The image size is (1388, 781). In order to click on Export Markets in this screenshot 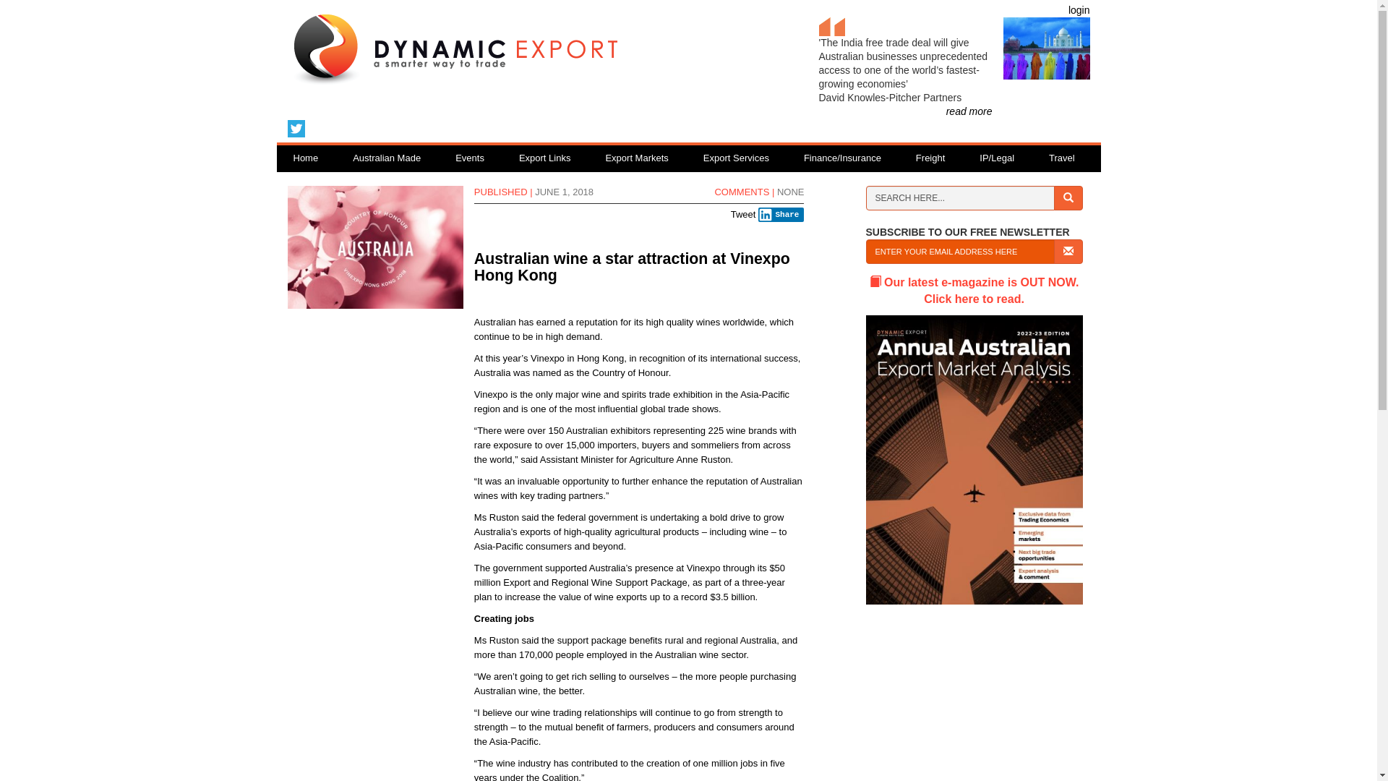, I will do `click(636, 159)`.